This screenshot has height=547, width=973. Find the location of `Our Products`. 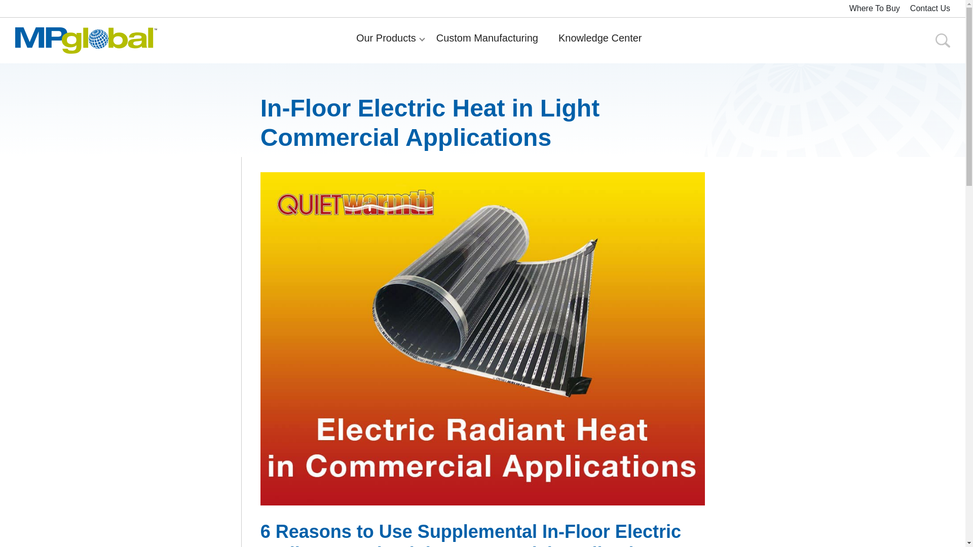

Our Products is located at coordinates (386, 41).